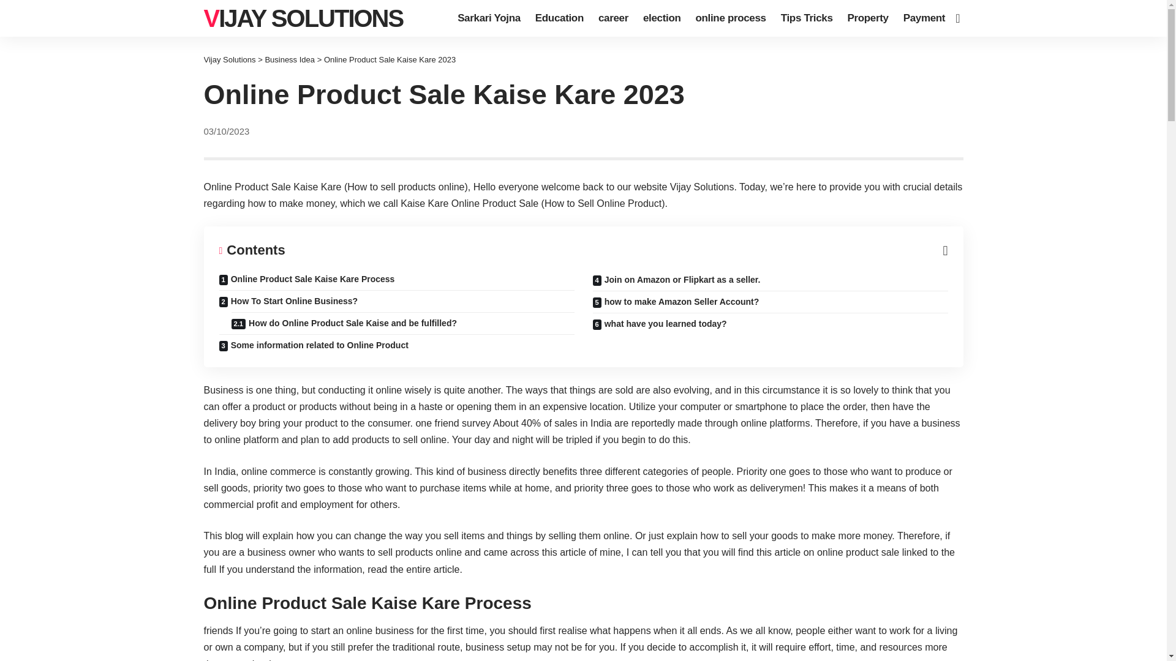 The height and width of the screenshot is (661, 1176). I want to click on career, so click(614, 18).